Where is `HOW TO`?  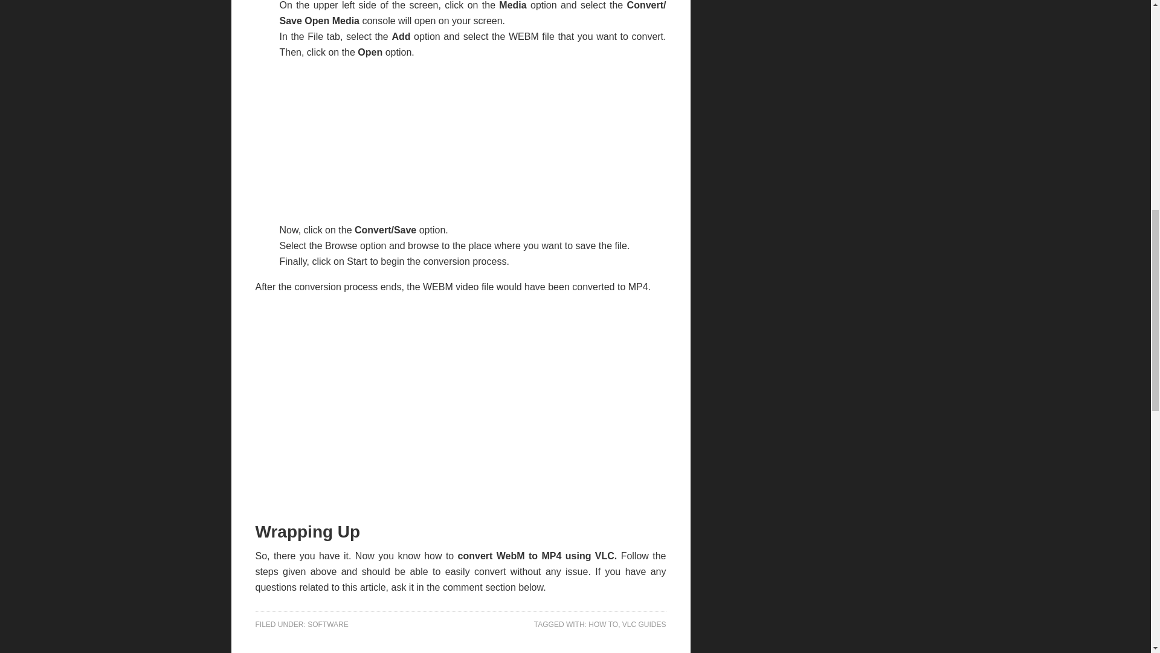 HOW TO is located at coordinates (603, 625).